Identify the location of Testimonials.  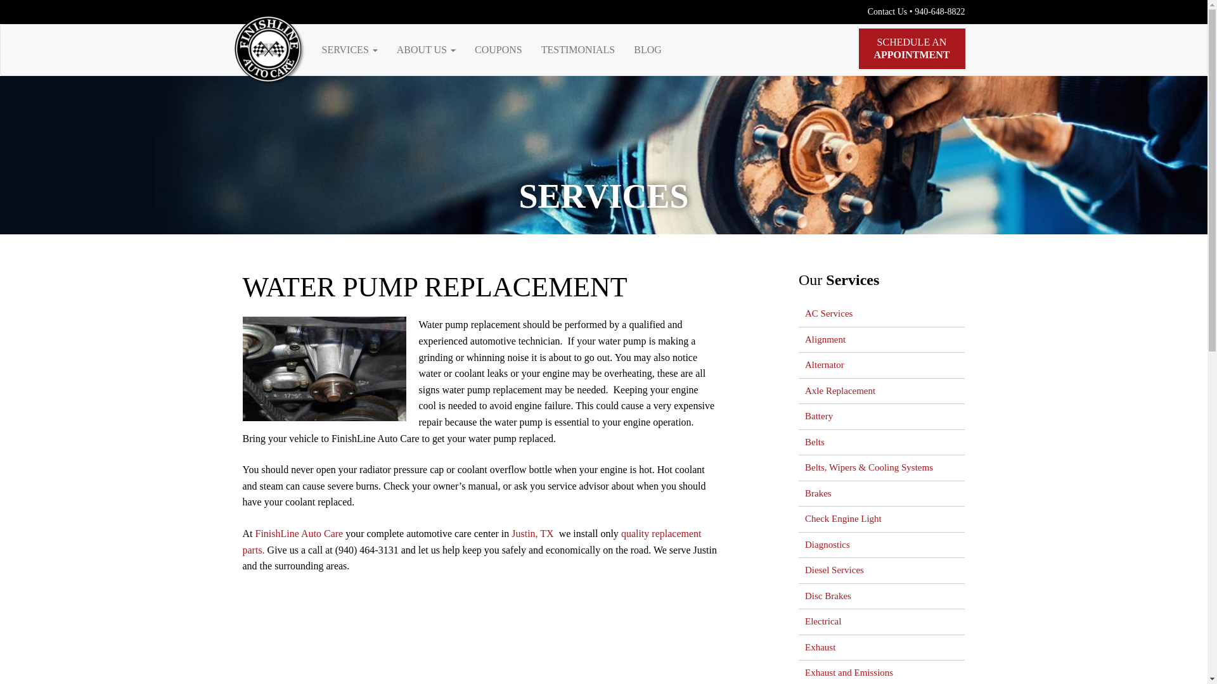
(578, 49).